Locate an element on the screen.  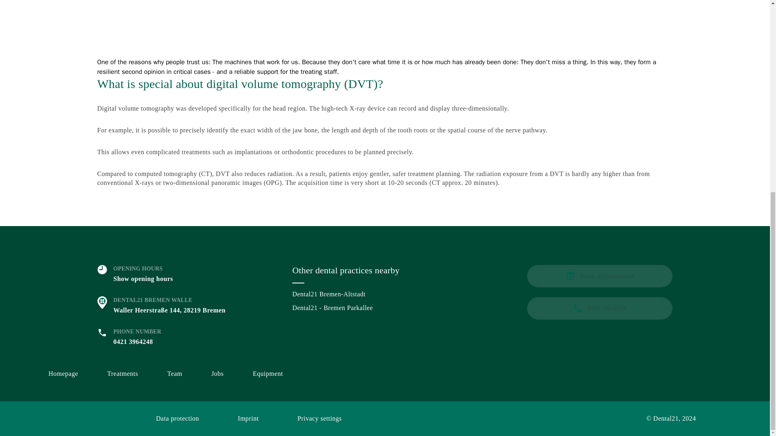
Treatments is located at coordinates (122, 374).